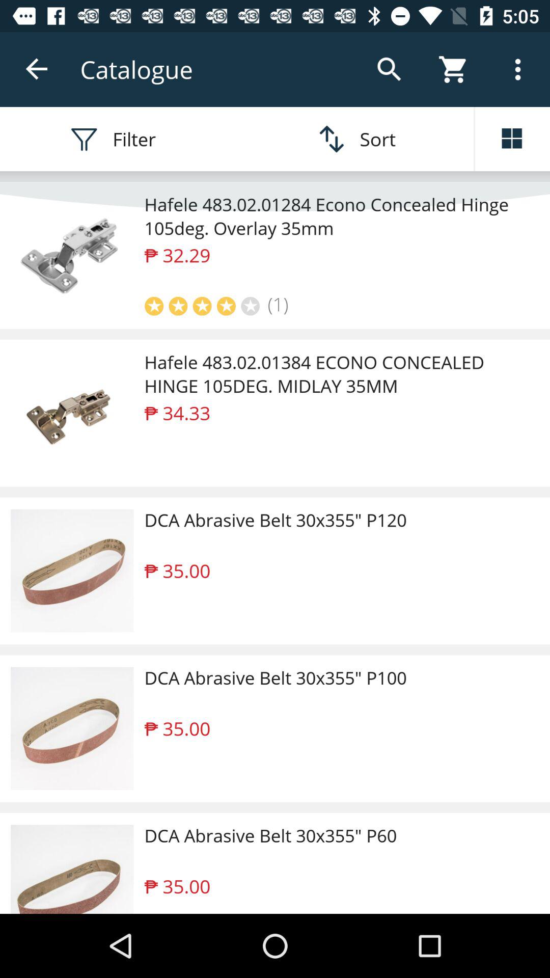  What do you see at coordinates (512, 139) in the screenshot?
I see `change view` at bounding box center [512, 139].